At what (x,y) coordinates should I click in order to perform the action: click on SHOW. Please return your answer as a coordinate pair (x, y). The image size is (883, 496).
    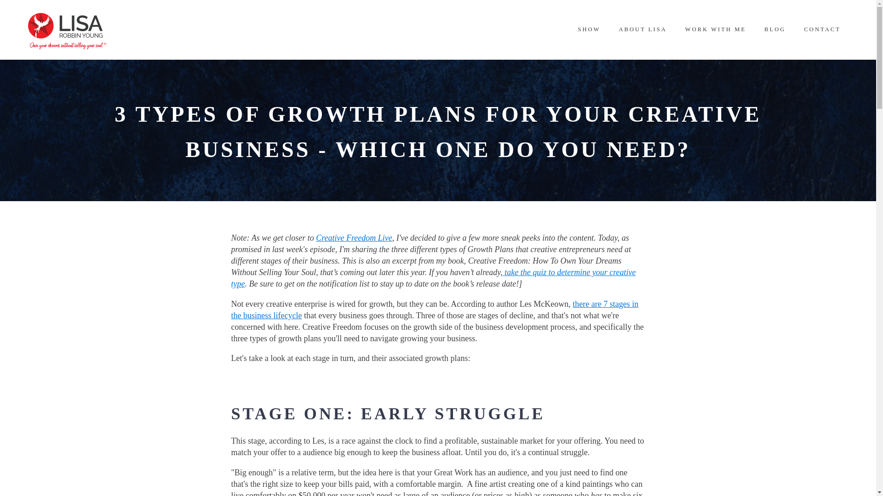
    Looking at the image, I should click on (589, 29).